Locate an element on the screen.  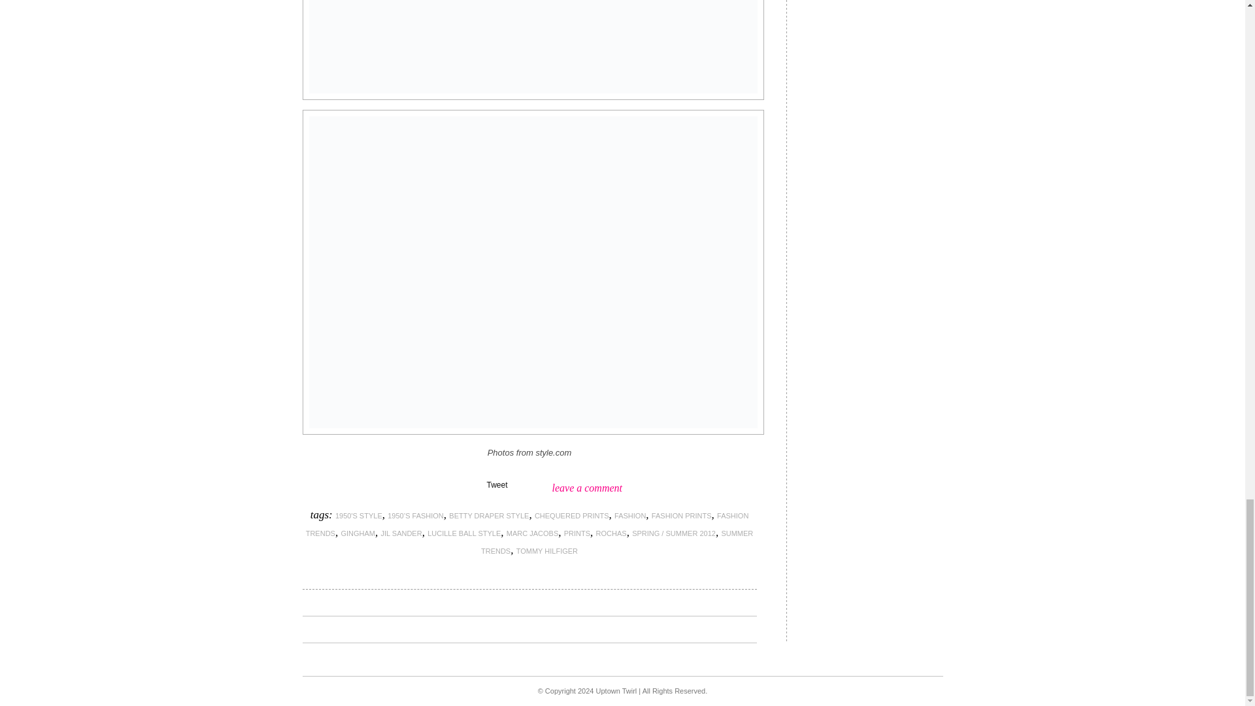
FASHION PRINTS is located at coordinates (681, 515).